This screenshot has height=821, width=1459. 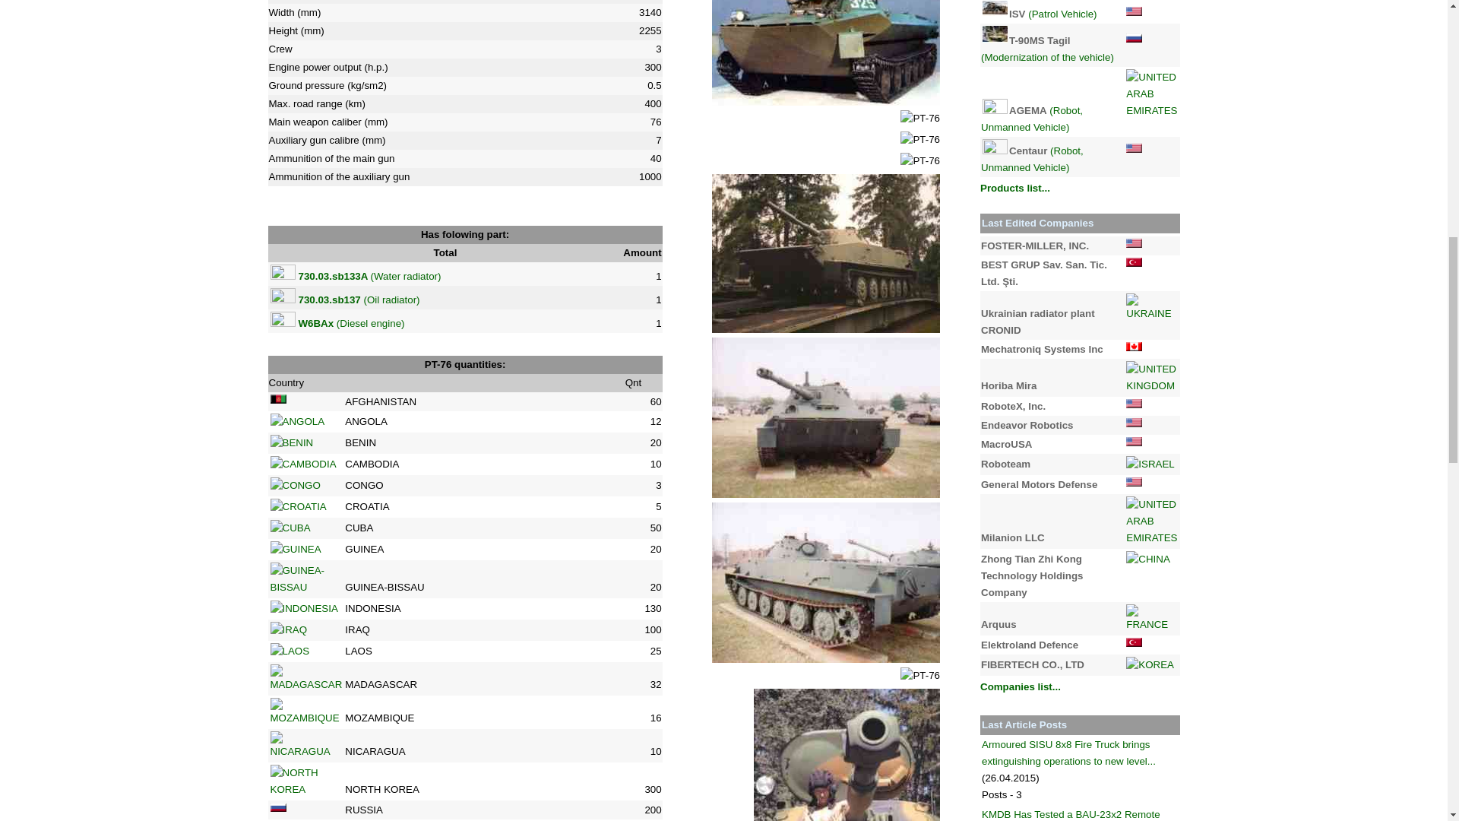 What do you see at coordinates (306, 746) in the screenshot?
I see `NICARAGUA` at bounding box center [306, 746].